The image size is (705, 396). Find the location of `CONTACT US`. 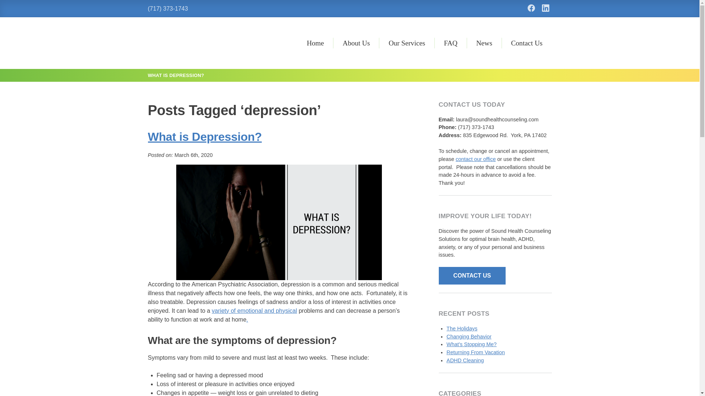

CONTACT US is located at coordinates (472, 276).